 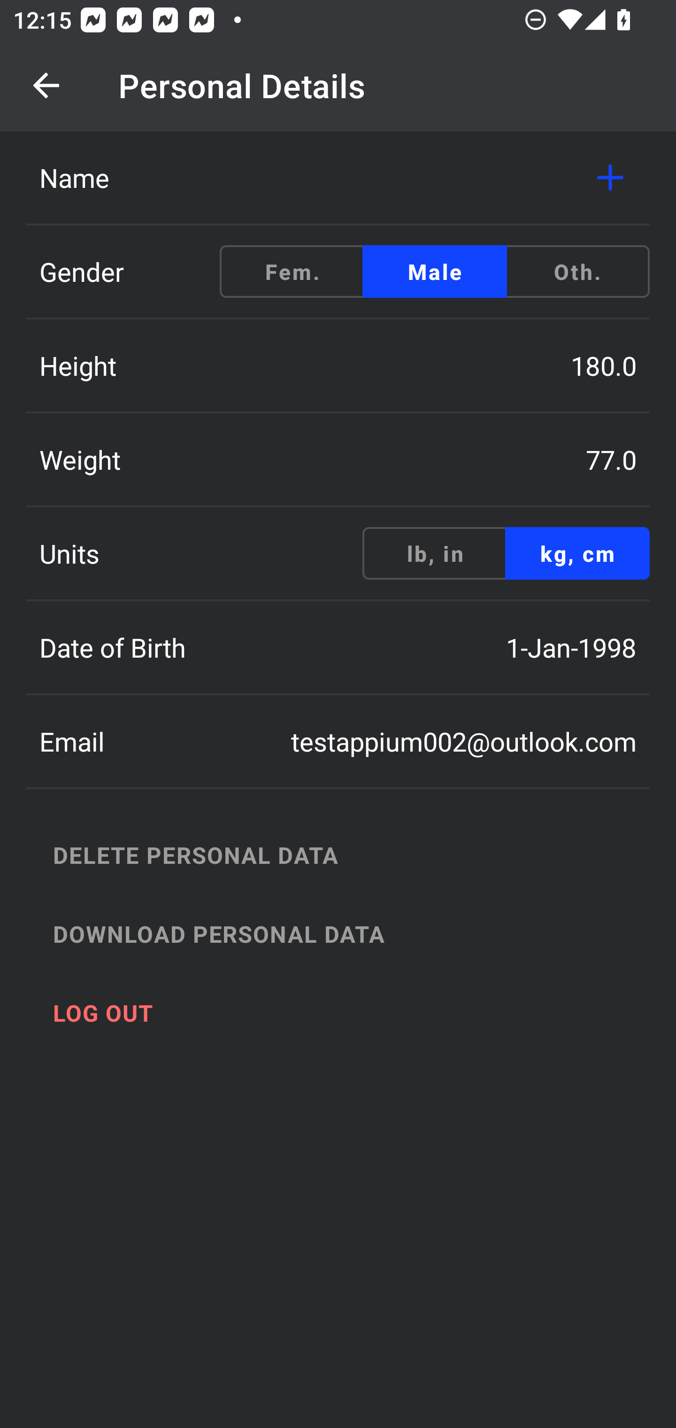 I want to click on LOG OUT, so click(x=358, y=1013).